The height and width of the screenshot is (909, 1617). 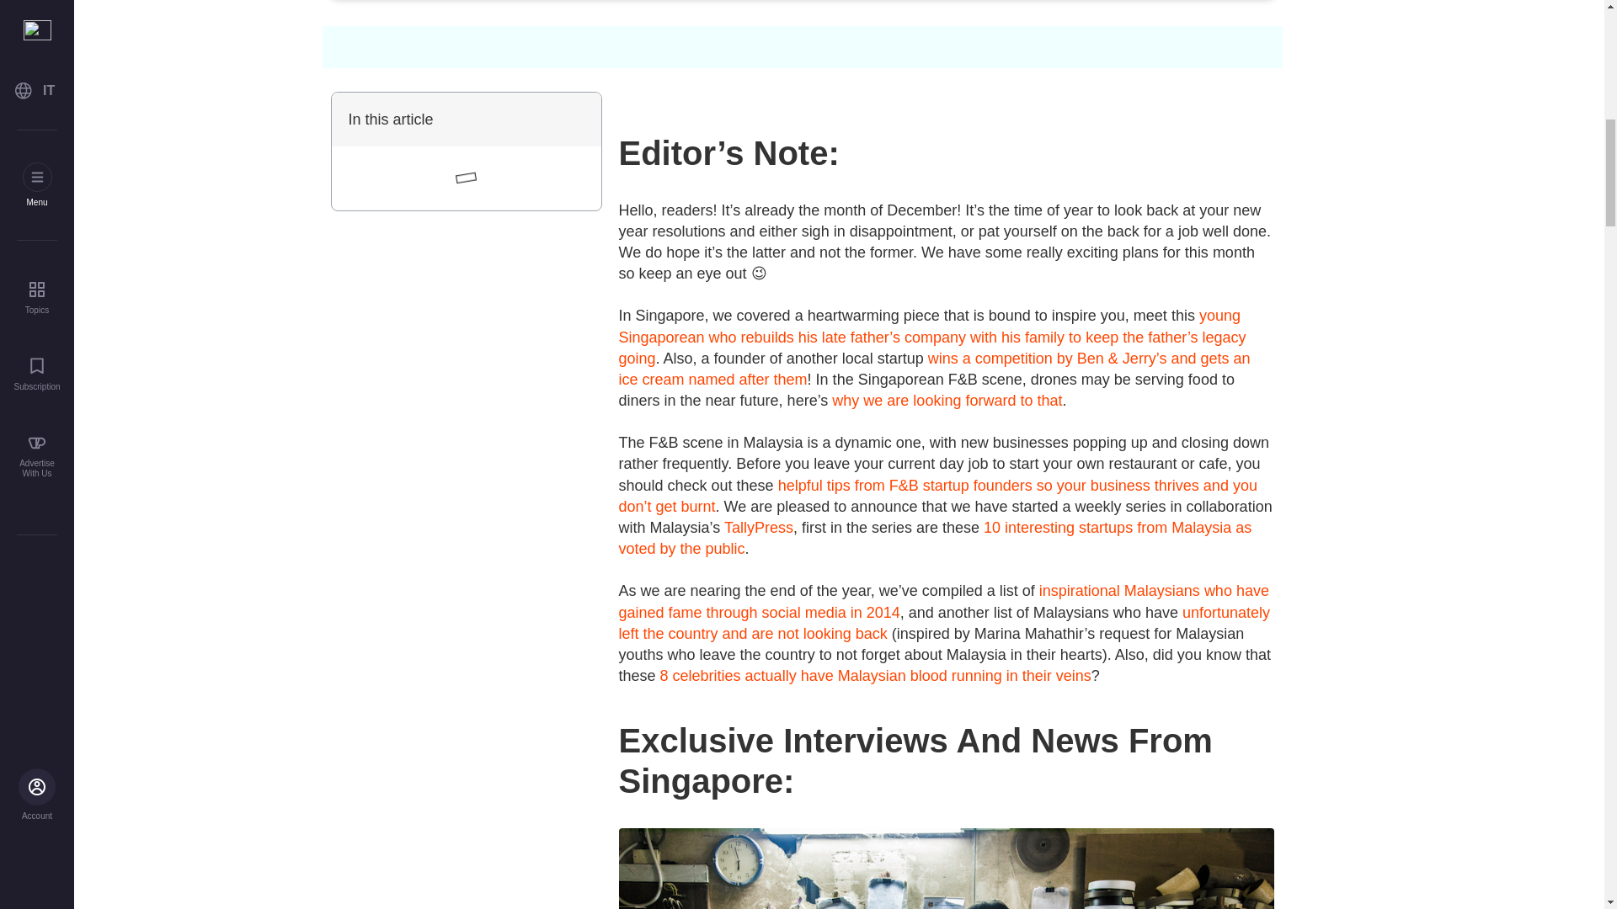 What do you see at coordinates (935, 538) in the screenshot?
I see `10 interesting startups from Malaysia as voted by the public` at bounding box center [935, 538].